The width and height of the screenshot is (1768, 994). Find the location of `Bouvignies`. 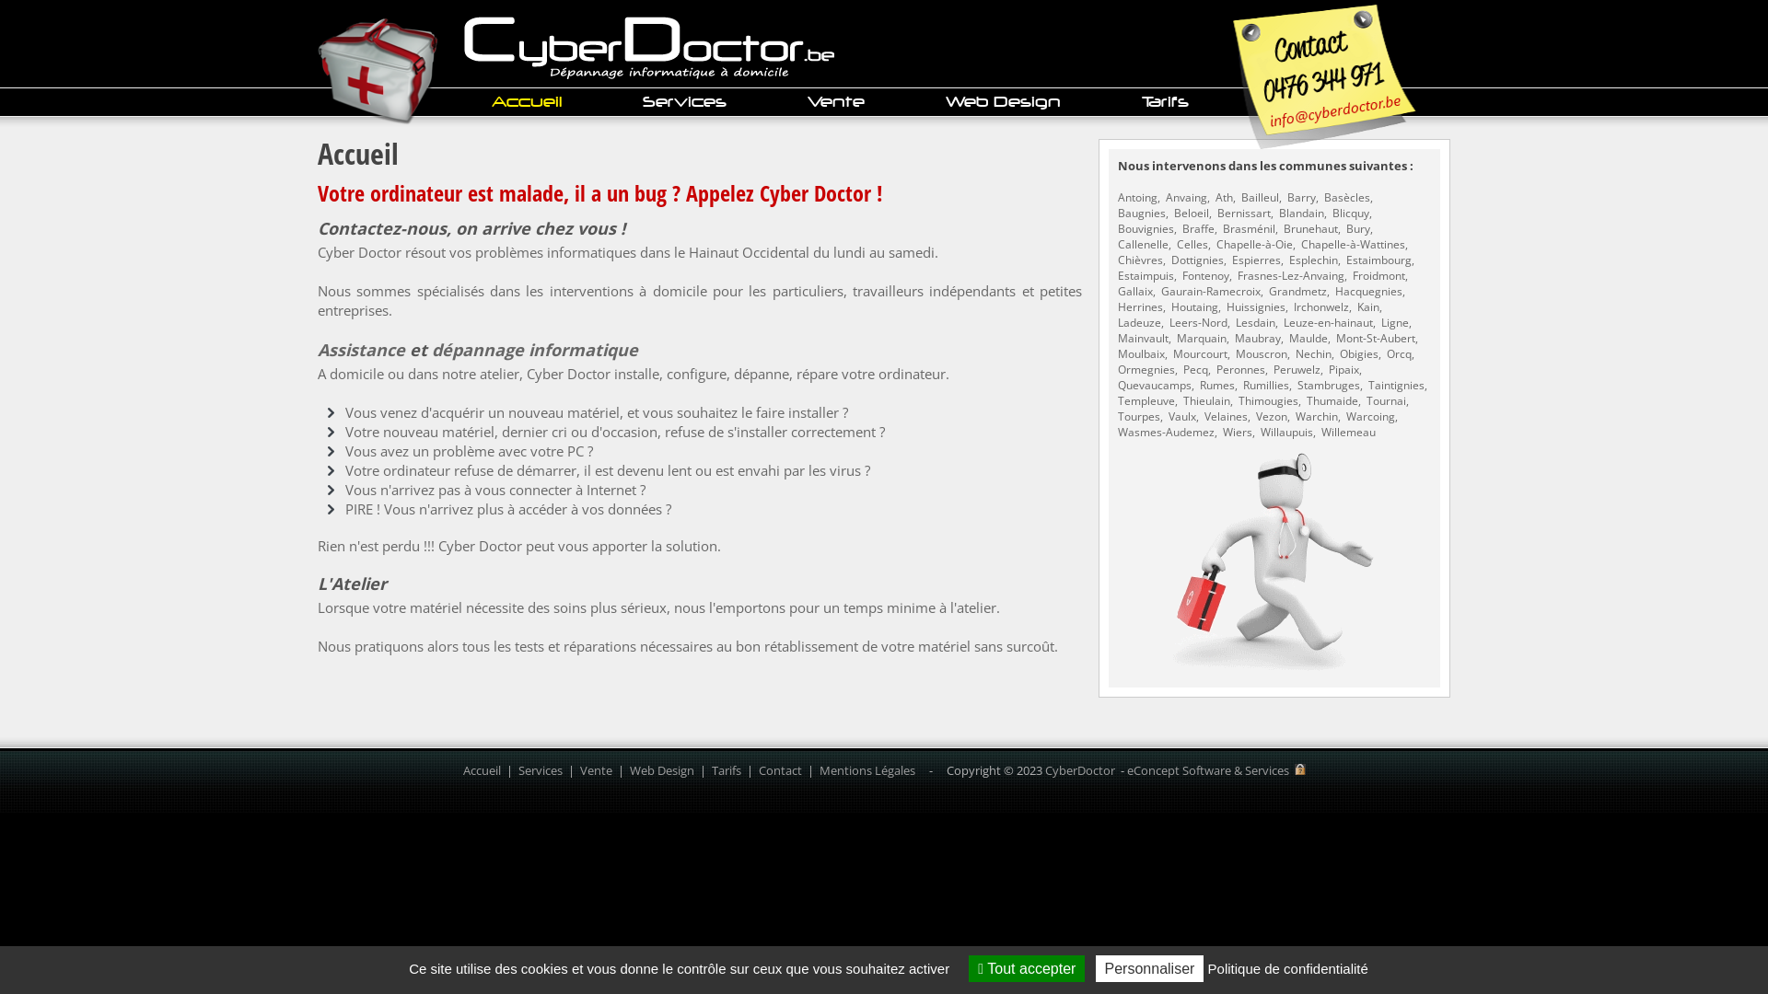

Bouvignies is located at coordinates (1146, 228).